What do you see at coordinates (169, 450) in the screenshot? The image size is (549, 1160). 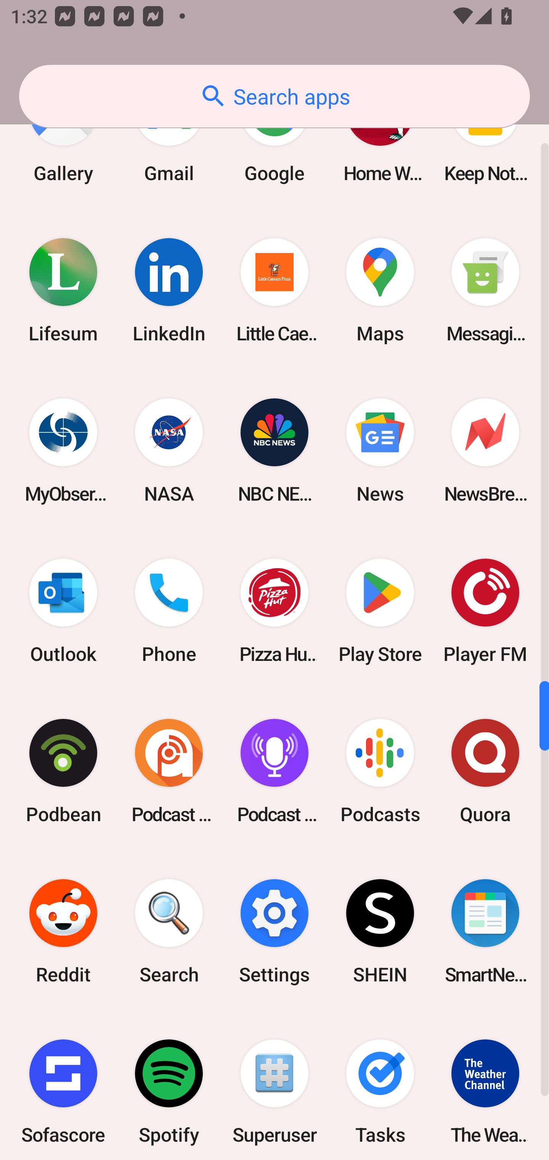 I see `NASA` at bounding box center [169, 450].